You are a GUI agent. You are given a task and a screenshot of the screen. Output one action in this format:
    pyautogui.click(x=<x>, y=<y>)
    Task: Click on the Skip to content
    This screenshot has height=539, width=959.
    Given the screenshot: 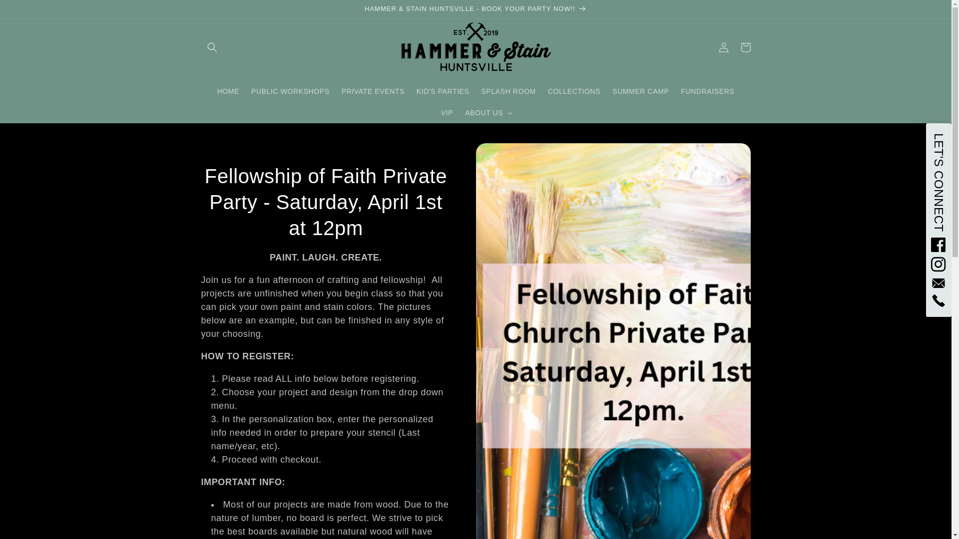 What is the action you would take?
    pyautogui.click(x=30, y=11)
    